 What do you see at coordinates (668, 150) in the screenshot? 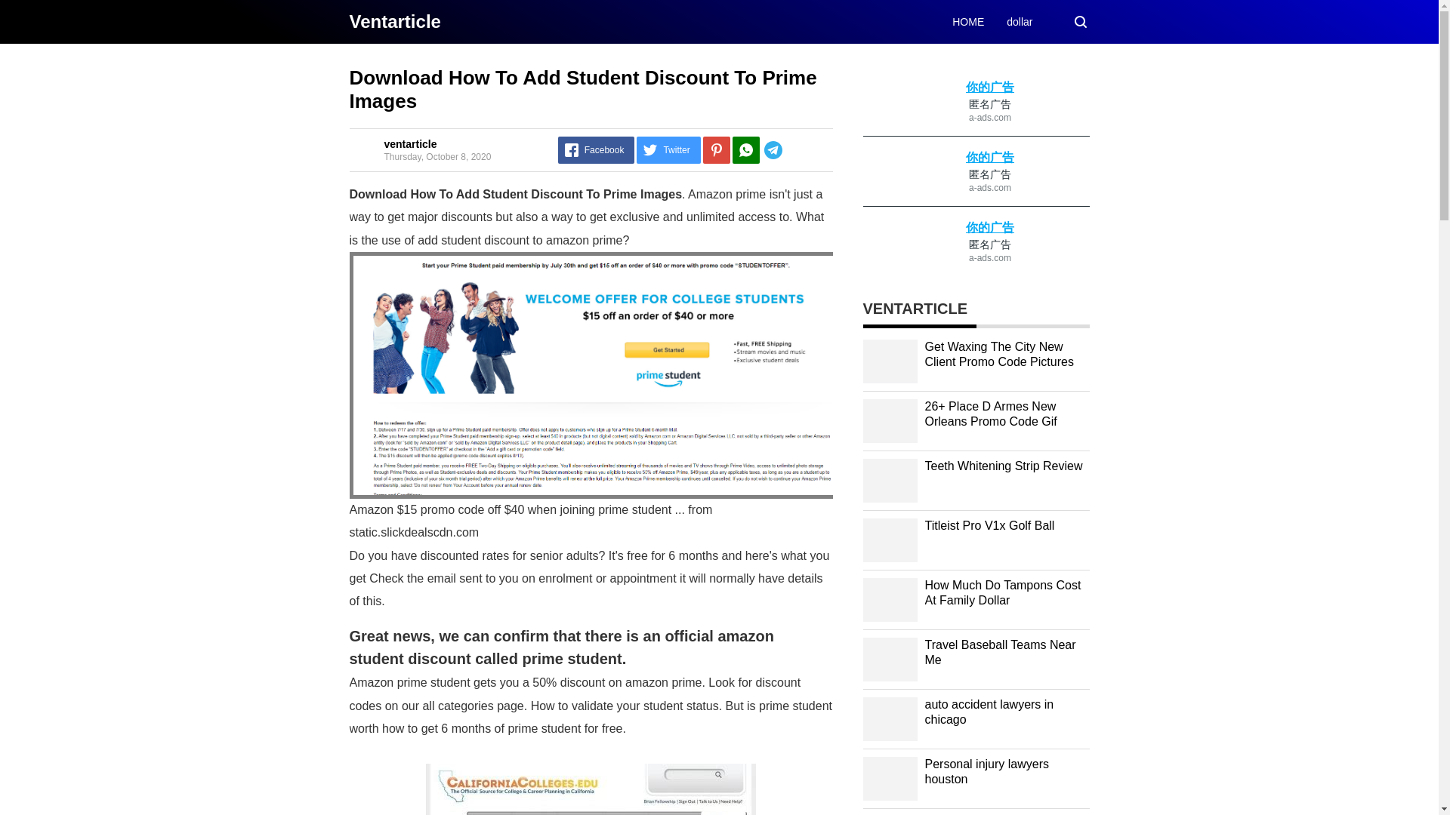
I see `Twitter` at bounding box center [668, 150].